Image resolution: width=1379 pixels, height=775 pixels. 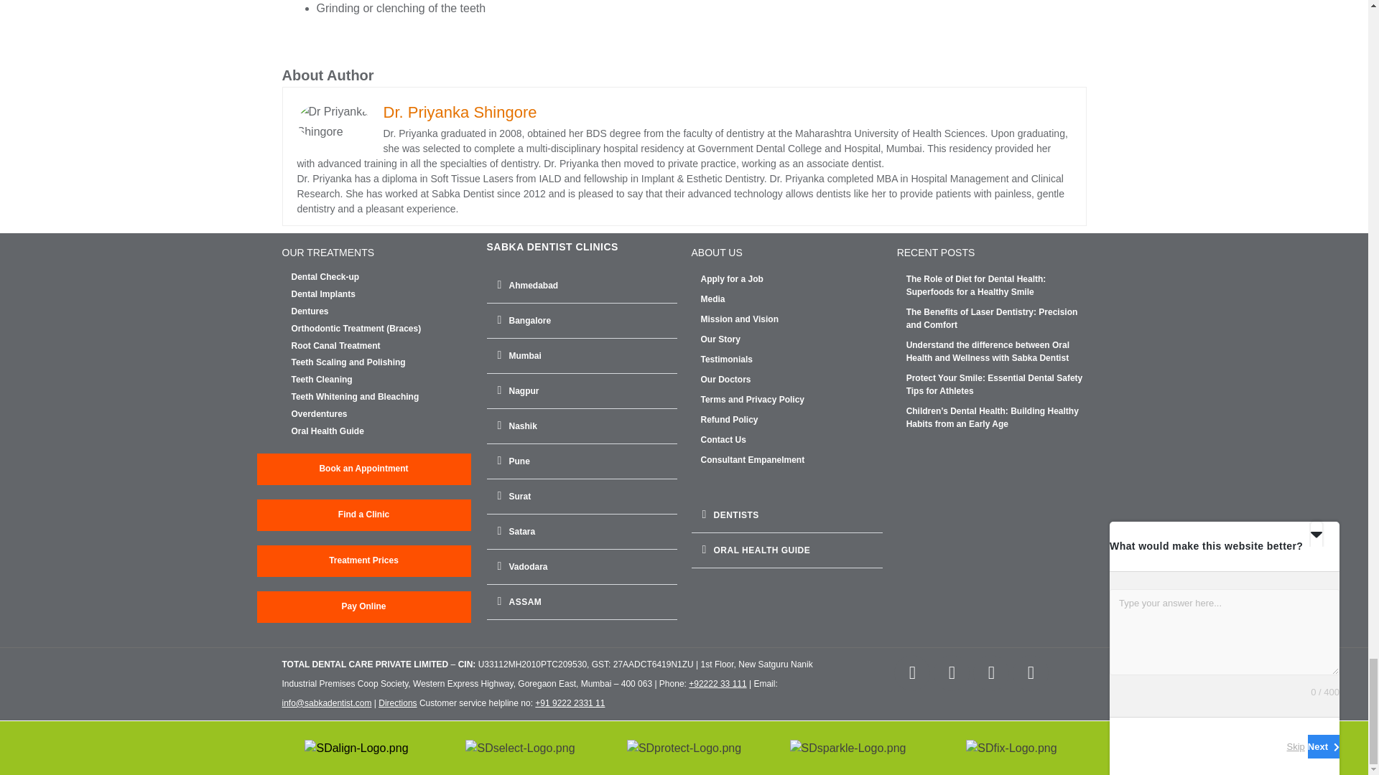 What do you see at coordinates (382, 294) in the screenshot?
I see `Dental Implants` at bounding box center [382, 294].